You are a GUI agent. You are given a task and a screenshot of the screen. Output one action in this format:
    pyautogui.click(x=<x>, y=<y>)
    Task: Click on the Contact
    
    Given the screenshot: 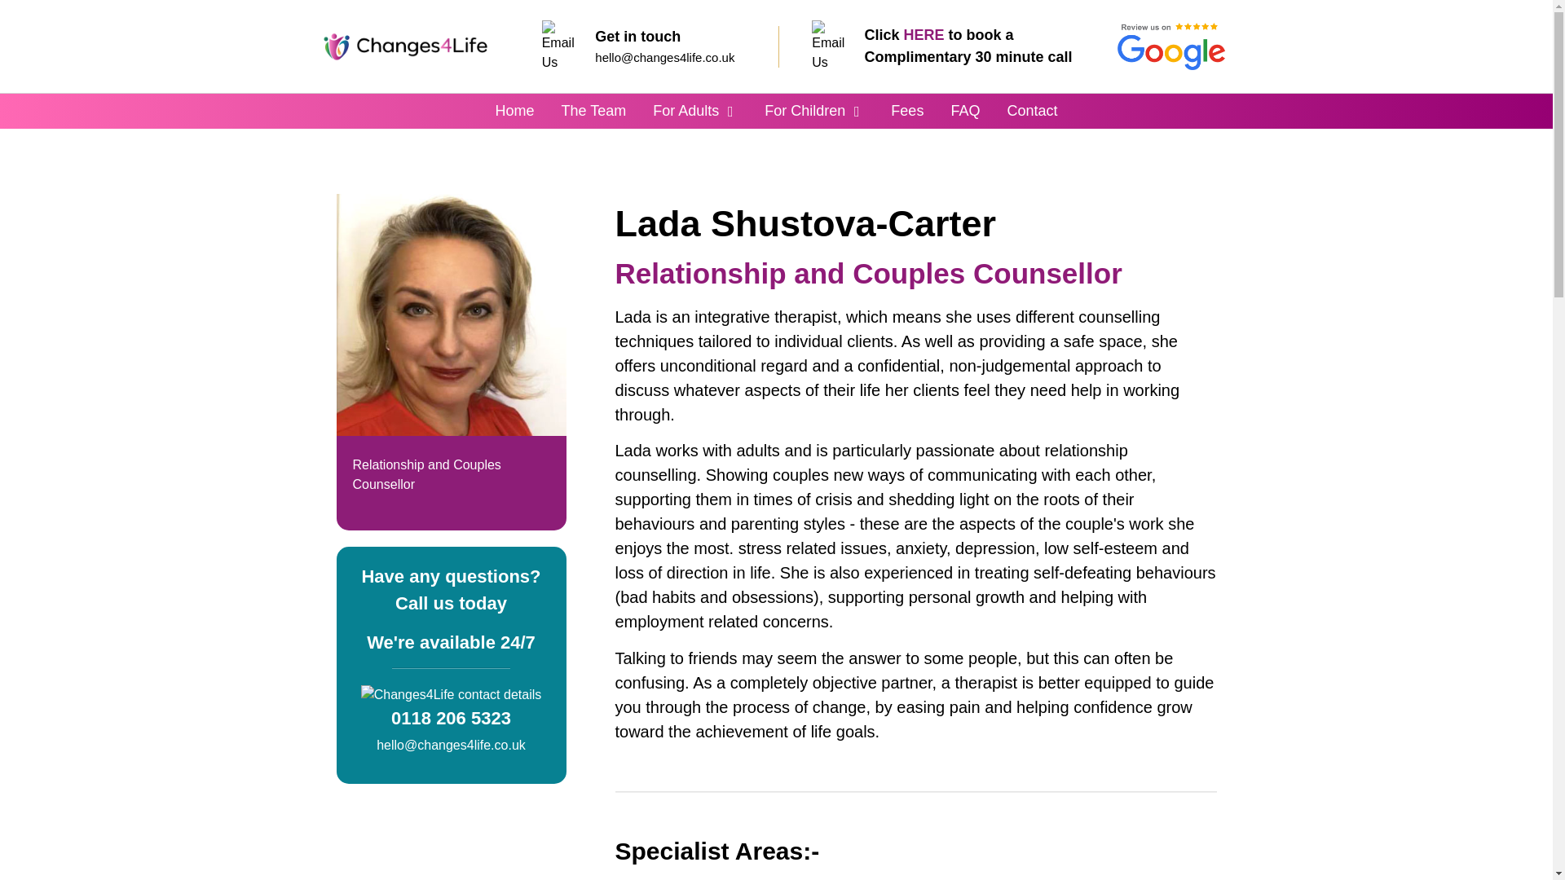 What is the action you would take?
    pyautogui.click(x=1032, y=111)
    